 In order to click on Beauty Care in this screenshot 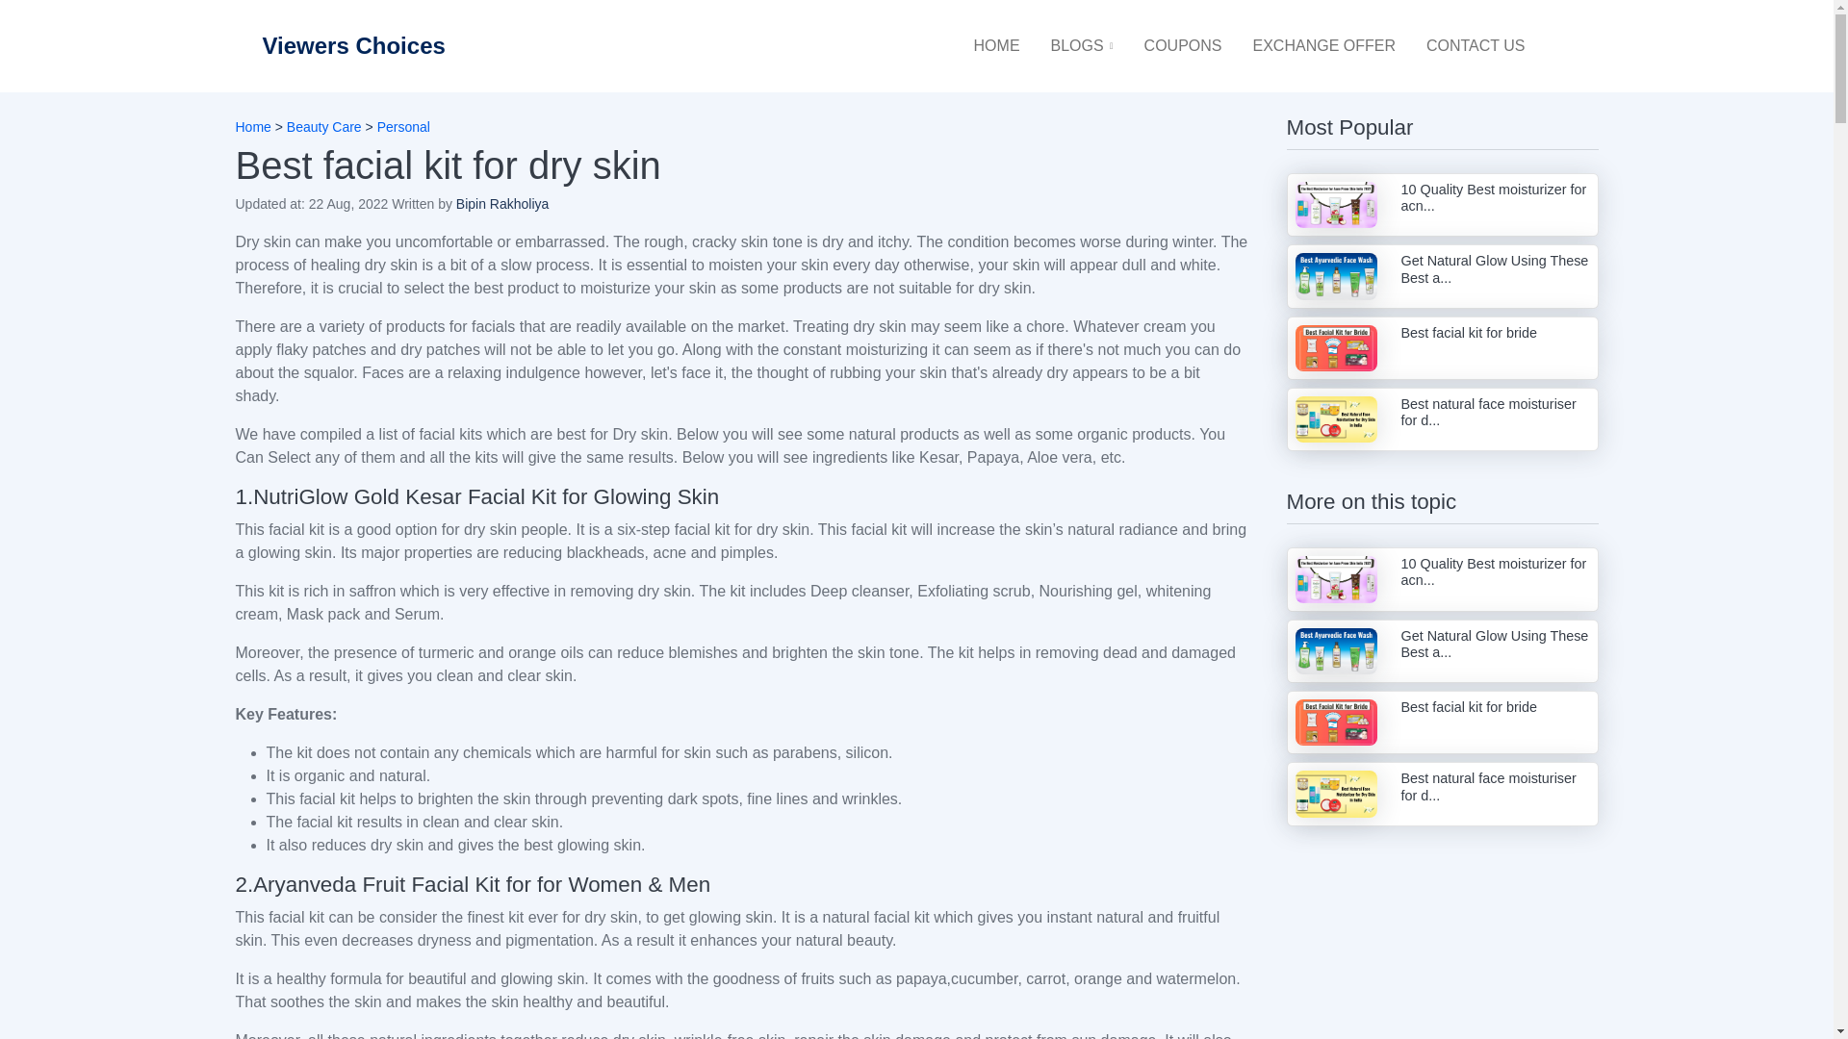, I will do `click(323, 127)`.